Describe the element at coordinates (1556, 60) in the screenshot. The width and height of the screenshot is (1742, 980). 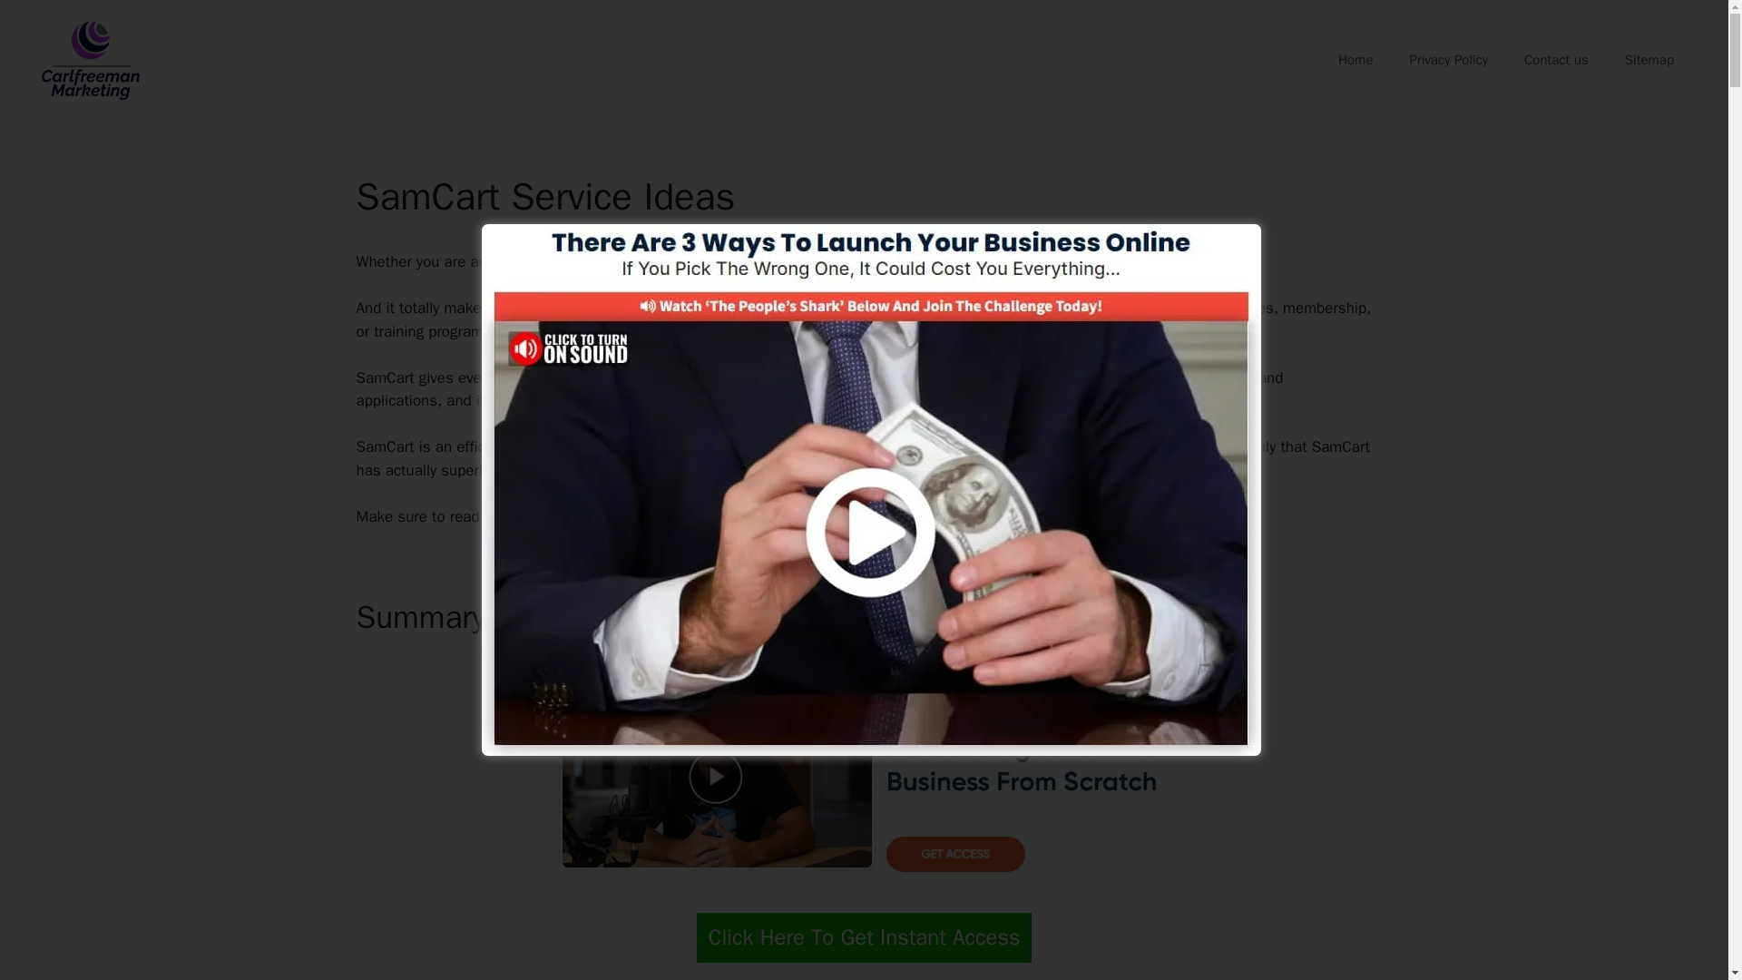
I see `Contact us` at that location.